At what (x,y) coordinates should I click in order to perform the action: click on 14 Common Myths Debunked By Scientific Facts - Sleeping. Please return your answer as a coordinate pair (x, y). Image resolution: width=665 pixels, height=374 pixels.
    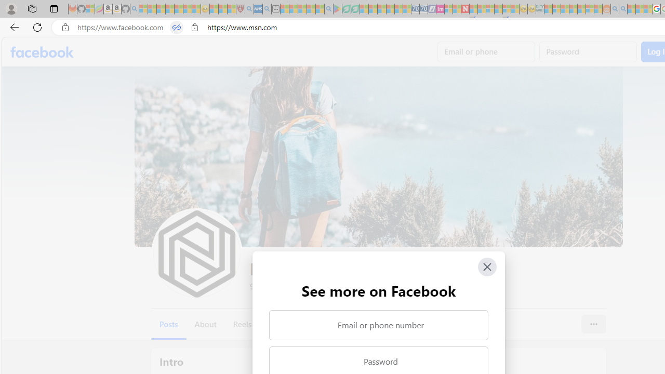
    Looking at the image, I should click on (482, 9).